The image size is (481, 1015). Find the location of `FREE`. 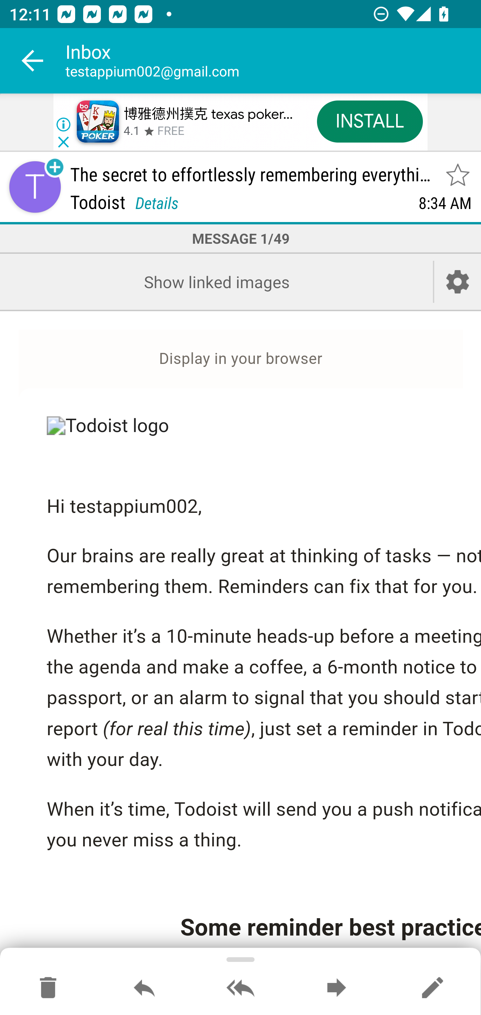

FREE is located at coordinates (171, 131).